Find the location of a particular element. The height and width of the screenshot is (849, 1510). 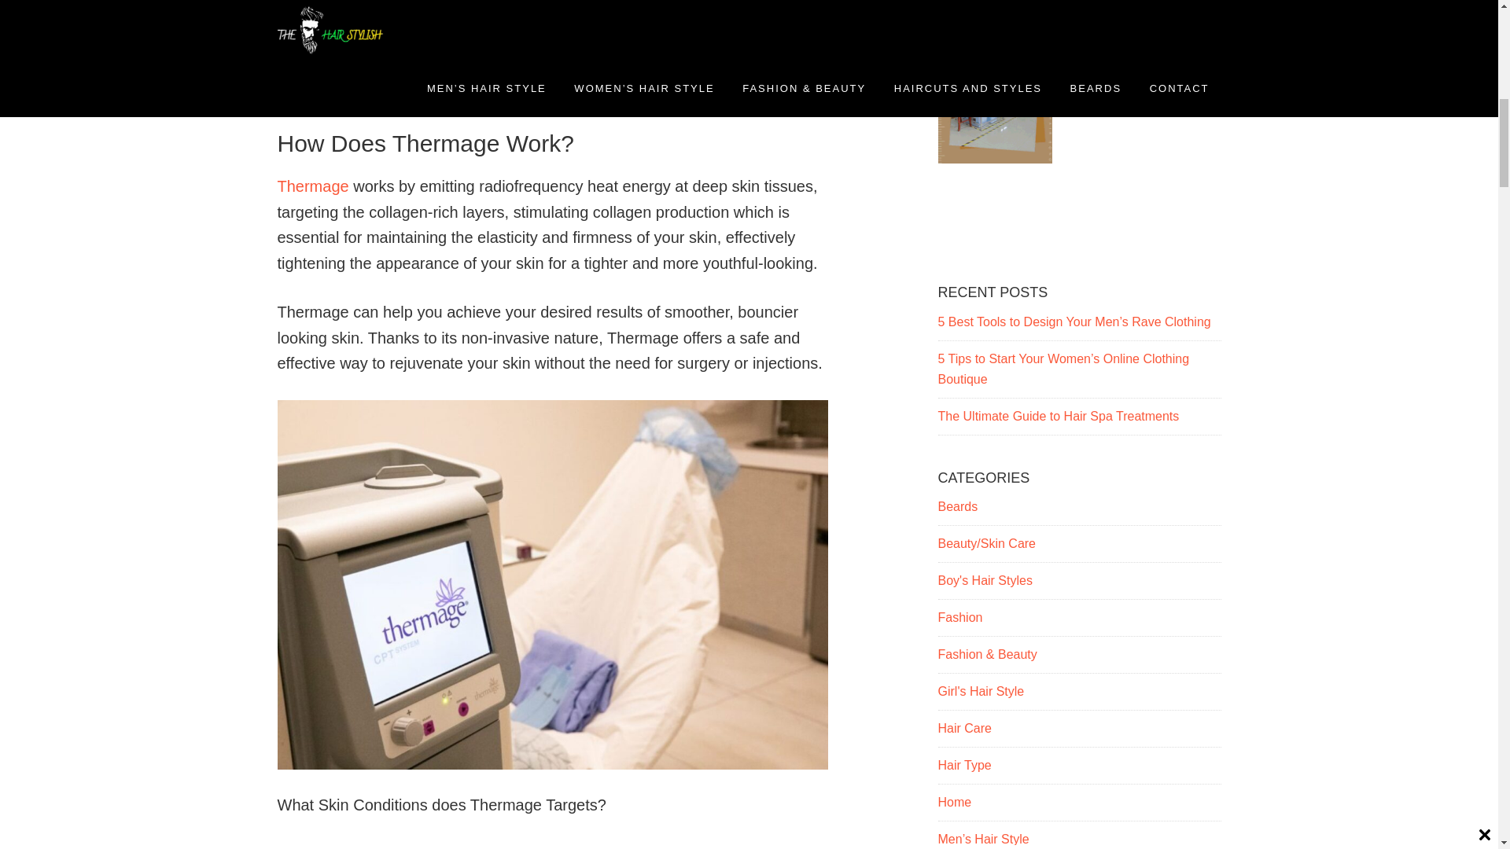

What will help me optimize my Thermage treatment results? is located at coordinates (499, 9).